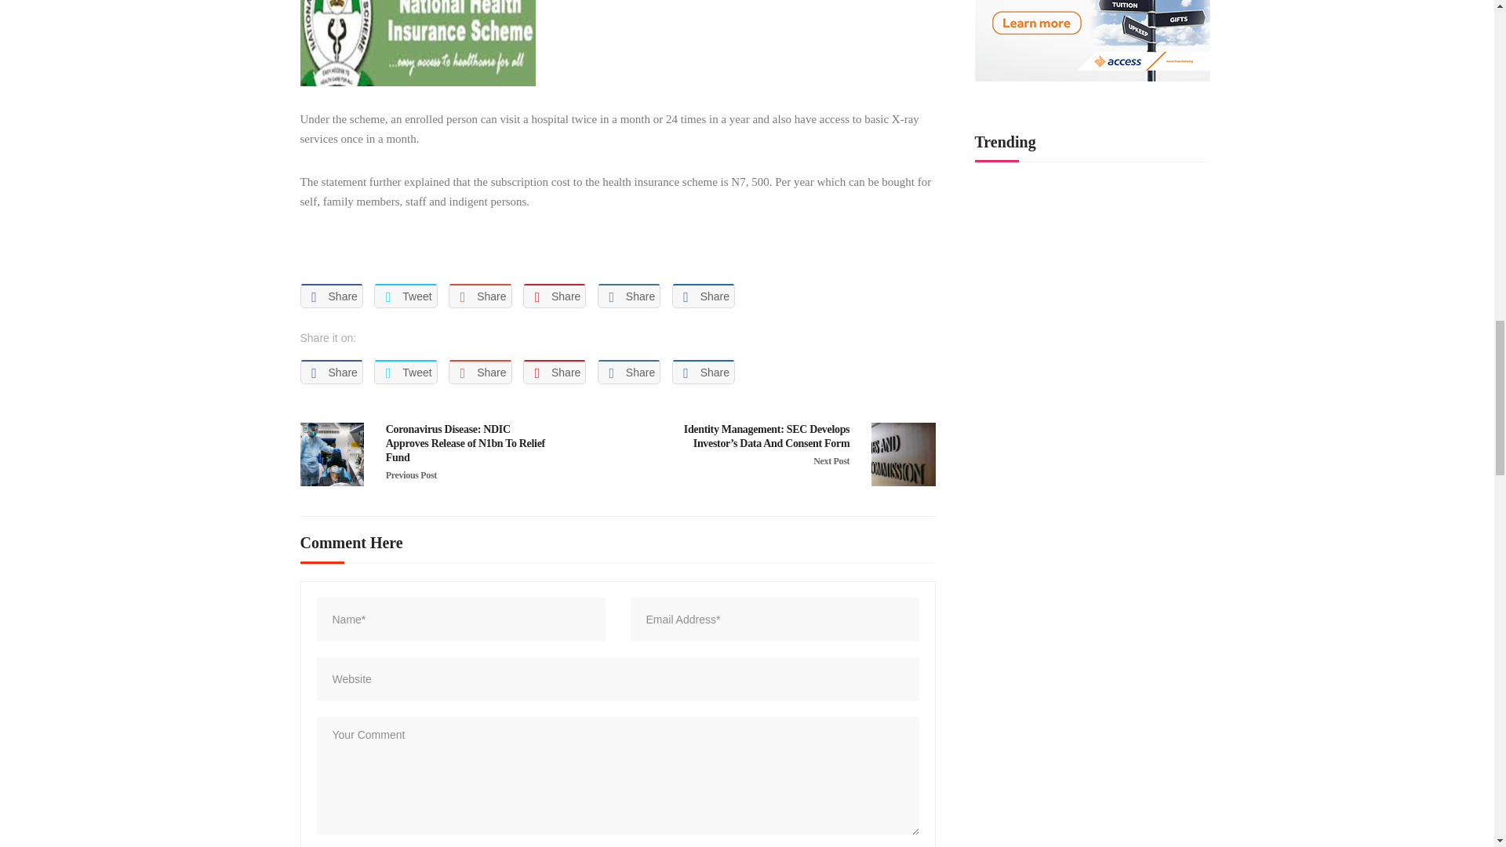  Describe the element at coordinates (378, 249) in the screenshot. I see `Email` at that location.